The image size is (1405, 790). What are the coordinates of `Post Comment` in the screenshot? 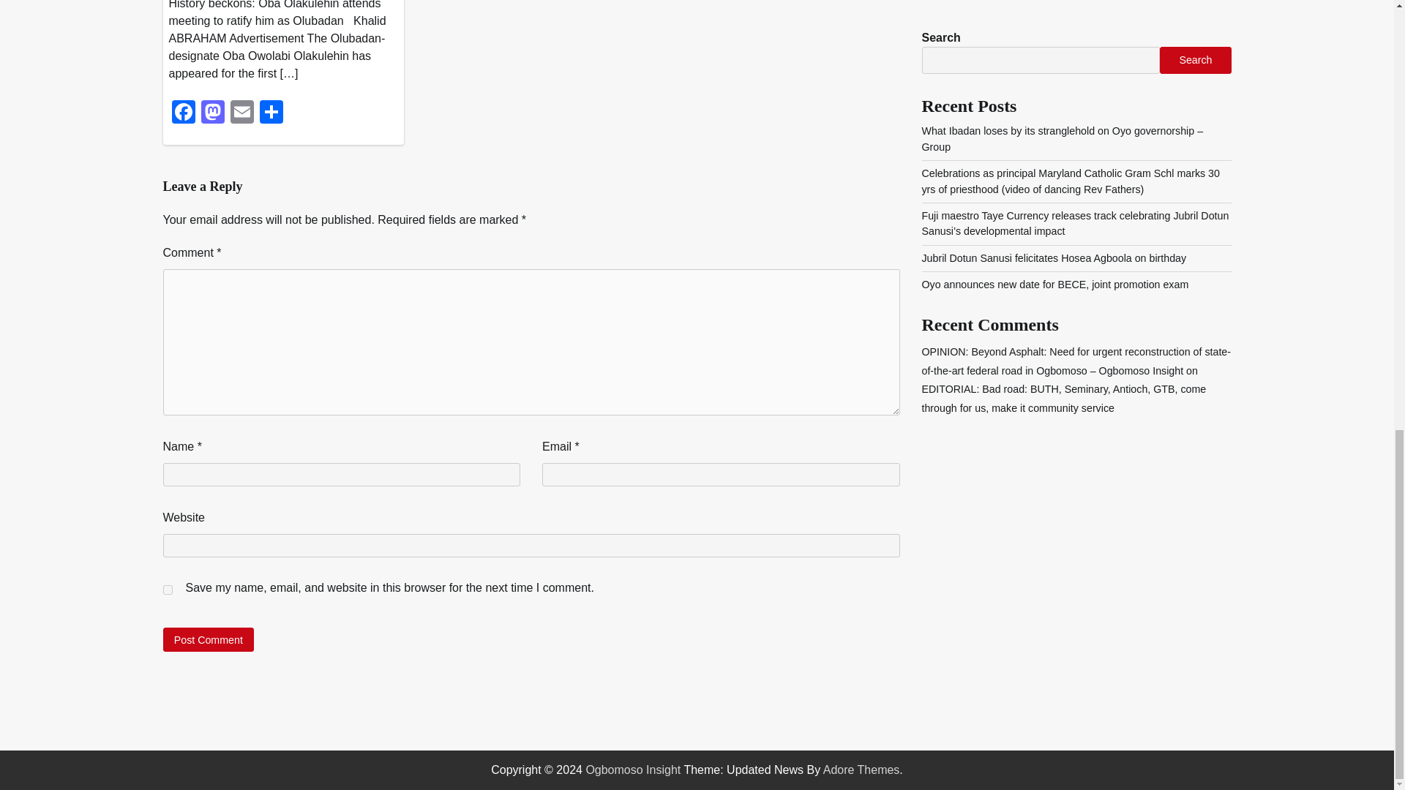 It's located at (208, 639).